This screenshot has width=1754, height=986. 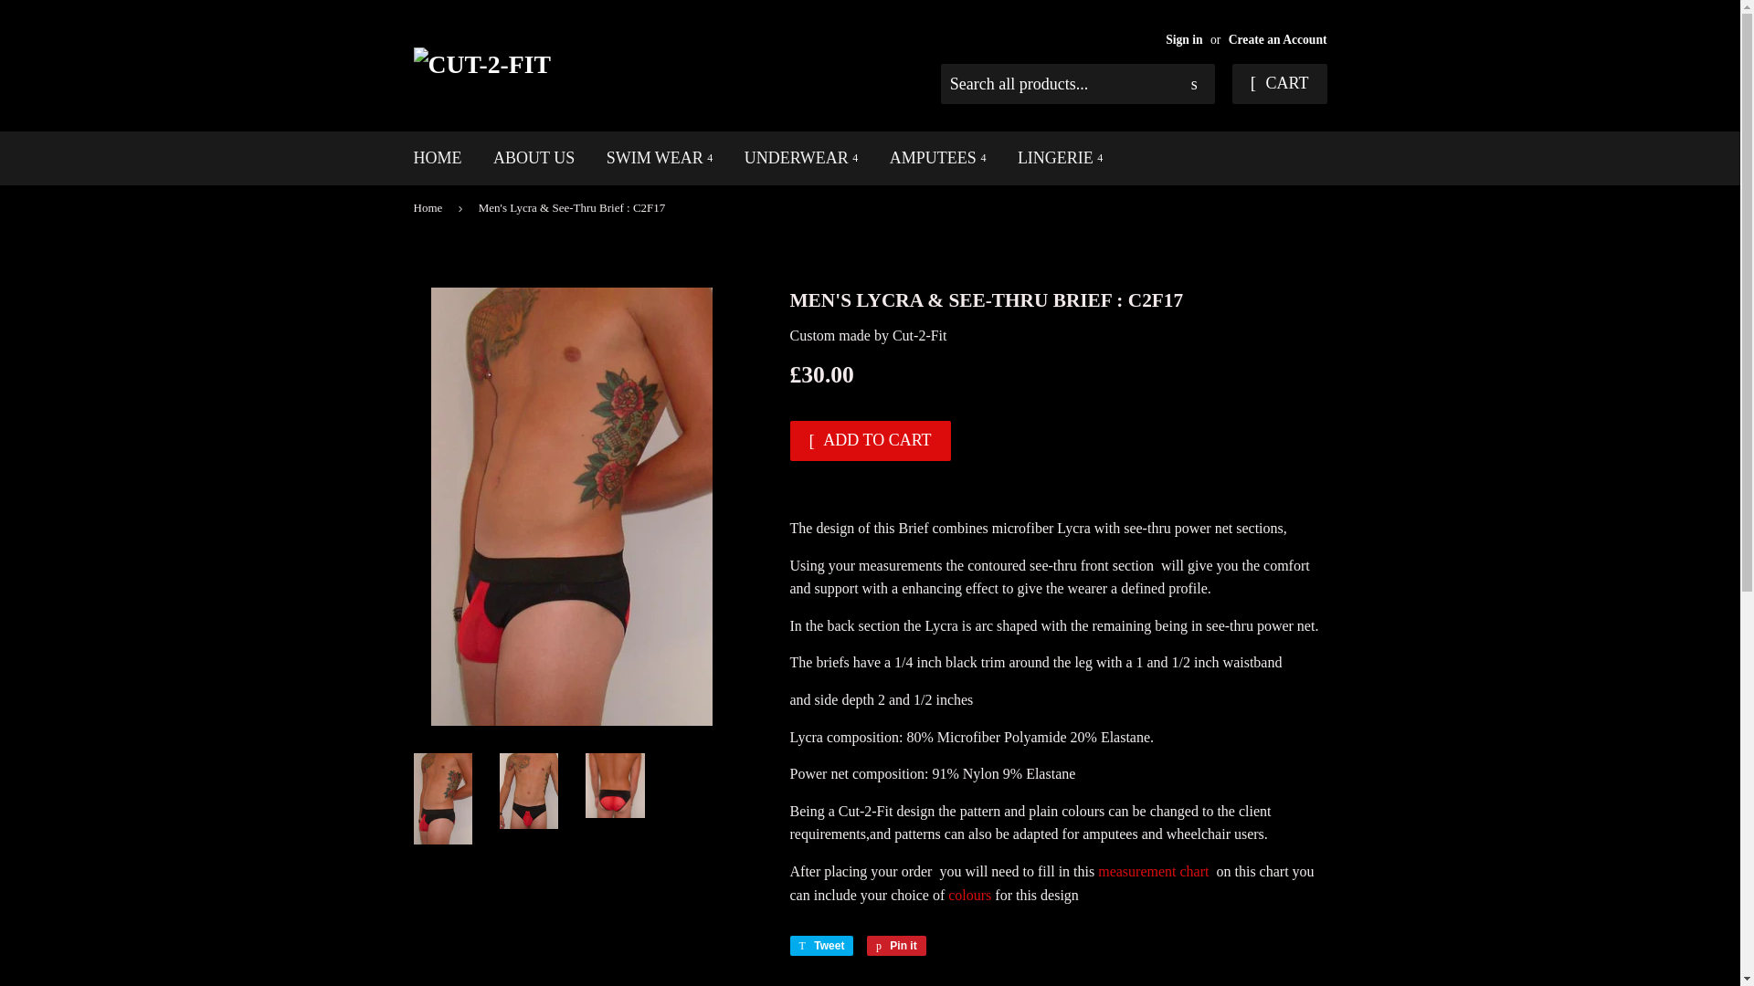 What do you see at coordinates (1153, 871) in the screenshot?
I see `cut-2-fit measurement chart` at bounding box center [1153, 871].